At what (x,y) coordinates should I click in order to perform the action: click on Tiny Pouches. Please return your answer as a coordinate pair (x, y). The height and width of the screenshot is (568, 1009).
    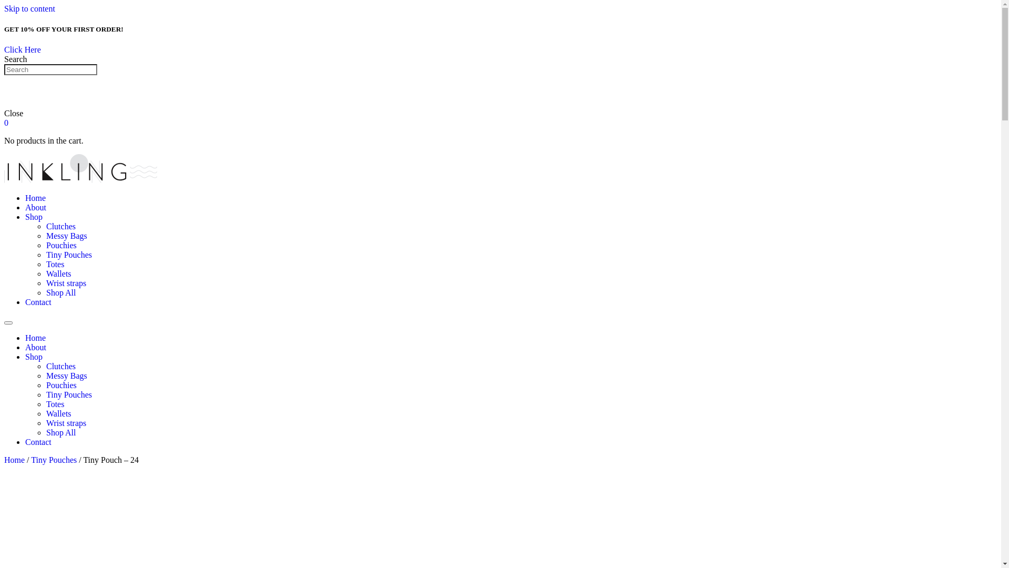
    Looking at the image, I should click on (54, 460).